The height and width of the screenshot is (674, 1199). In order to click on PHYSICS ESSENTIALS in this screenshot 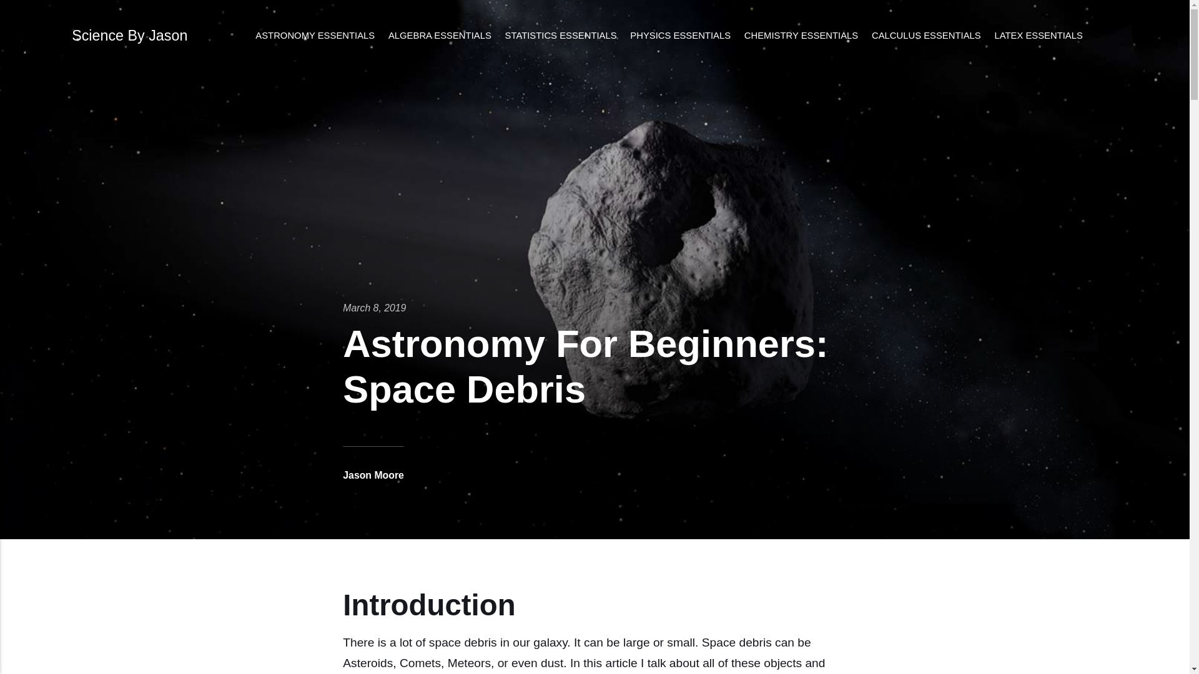, I will do `click(680, 36)`.